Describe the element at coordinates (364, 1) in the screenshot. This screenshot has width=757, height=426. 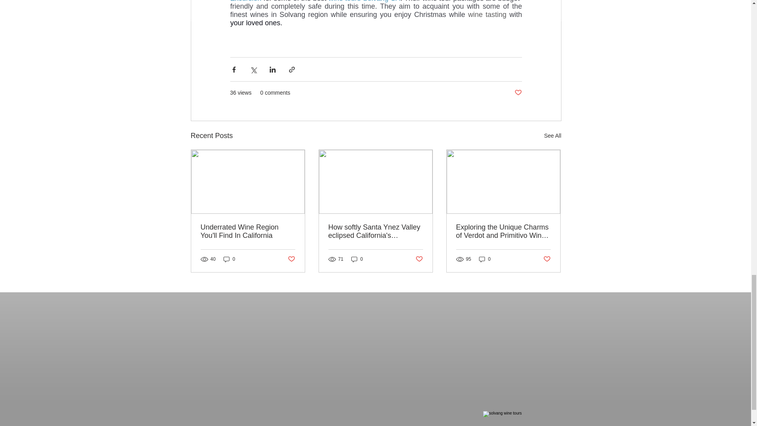
I see `wine tours Solvang CA` at that location.